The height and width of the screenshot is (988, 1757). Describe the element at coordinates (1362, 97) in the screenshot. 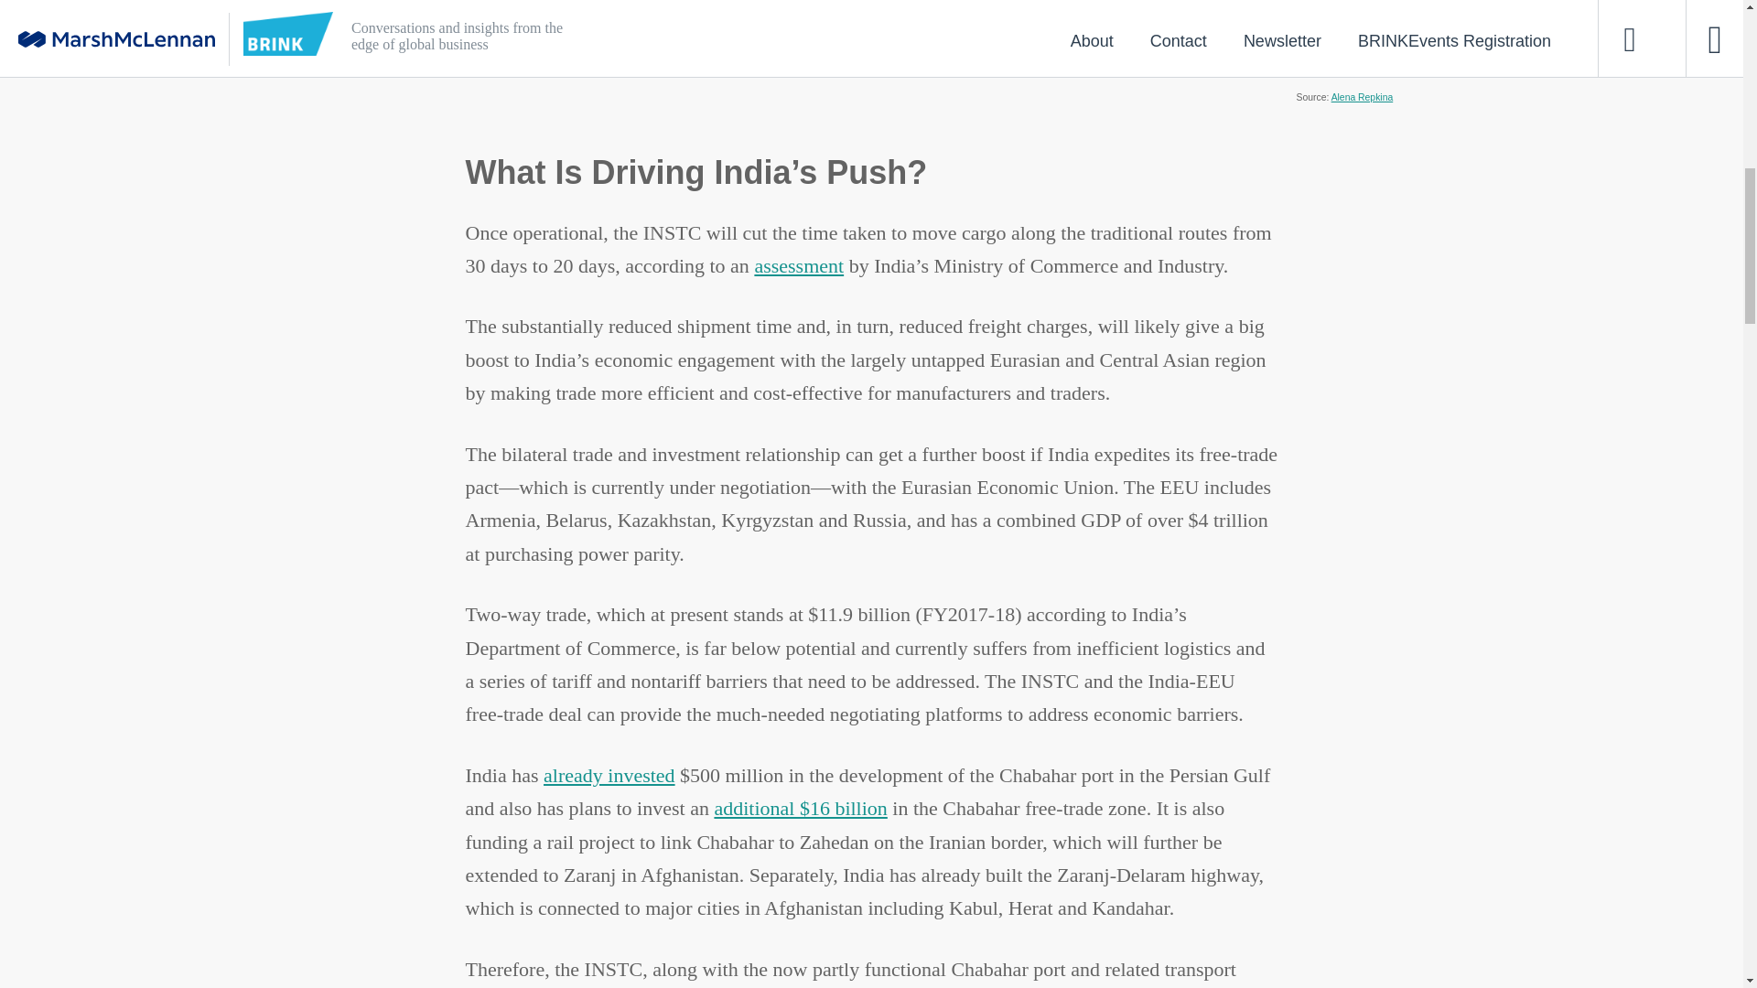

I see `Alena Repkina` at that location.